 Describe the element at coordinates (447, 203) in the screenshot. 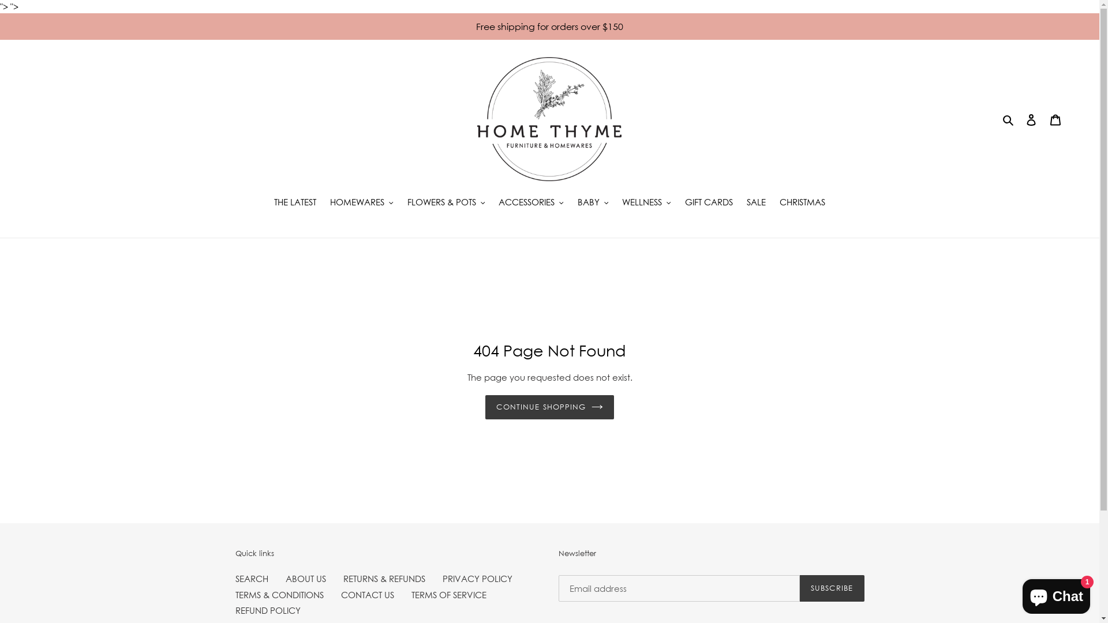

I see `FLOWERS & POTS` at that location.